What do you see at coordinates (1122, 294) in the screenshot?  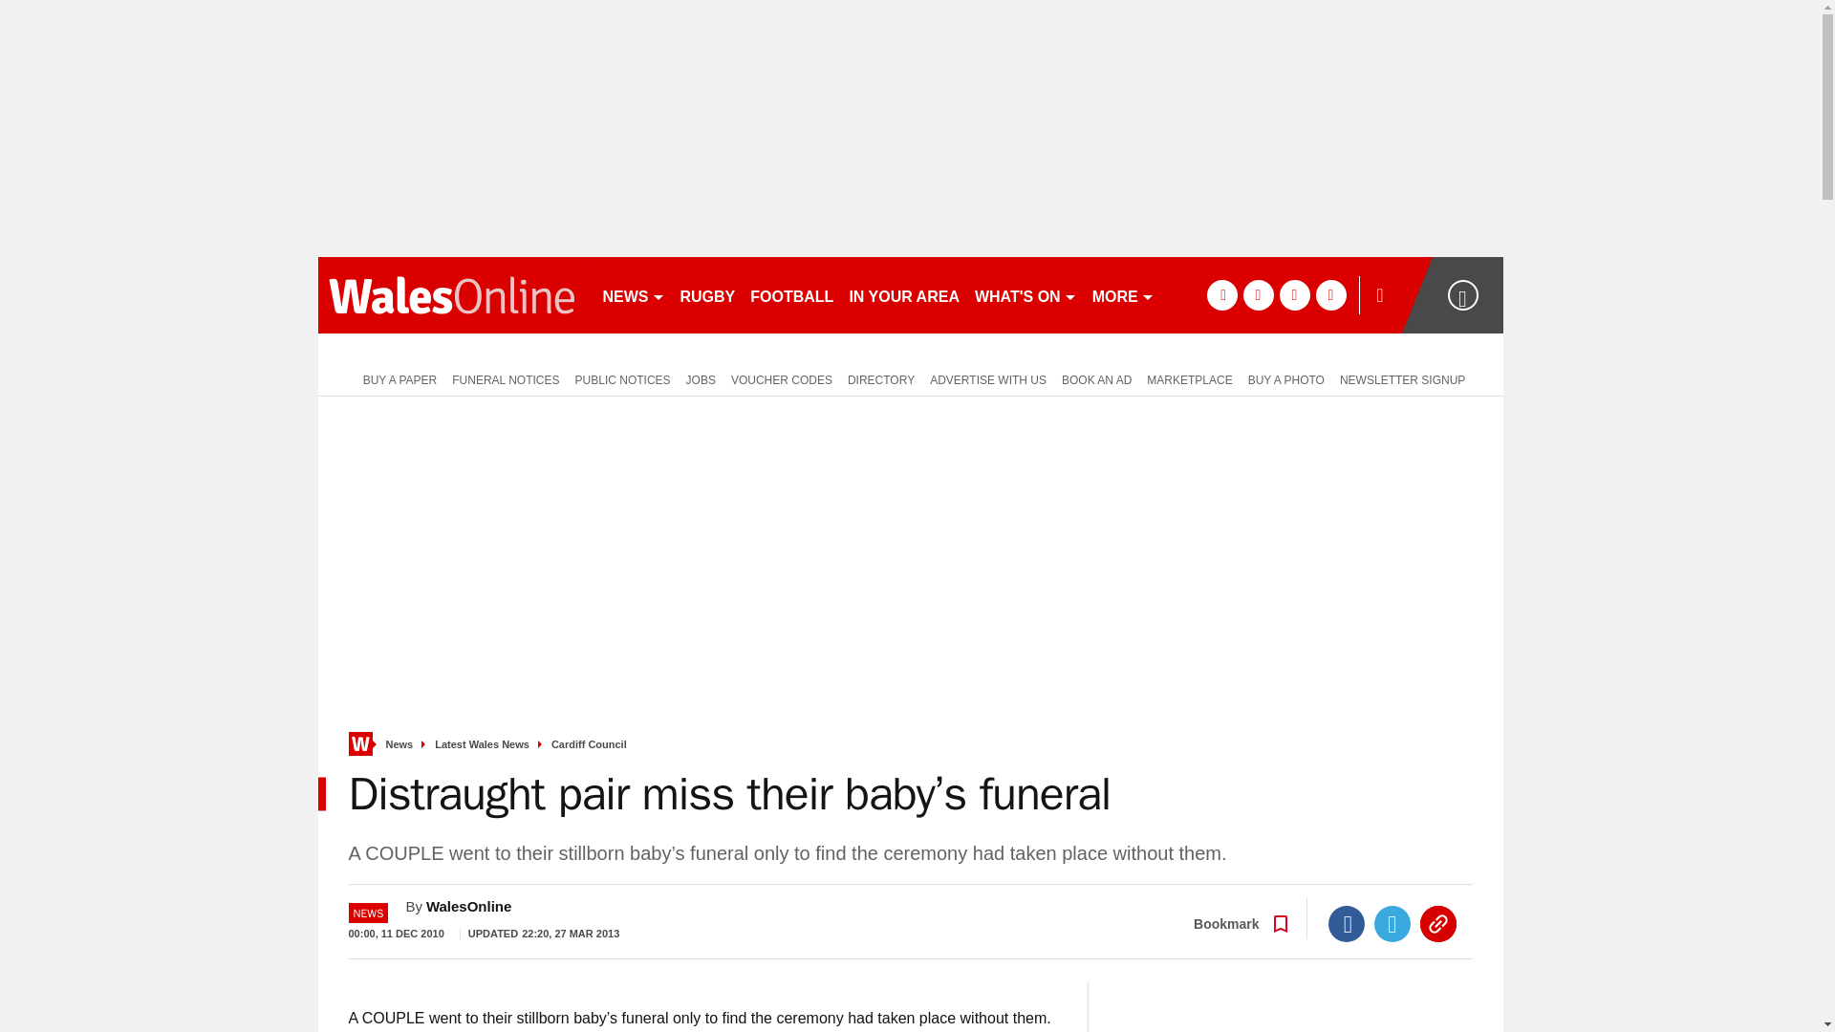 I see `MORE` at bounding box center [1122, 294].